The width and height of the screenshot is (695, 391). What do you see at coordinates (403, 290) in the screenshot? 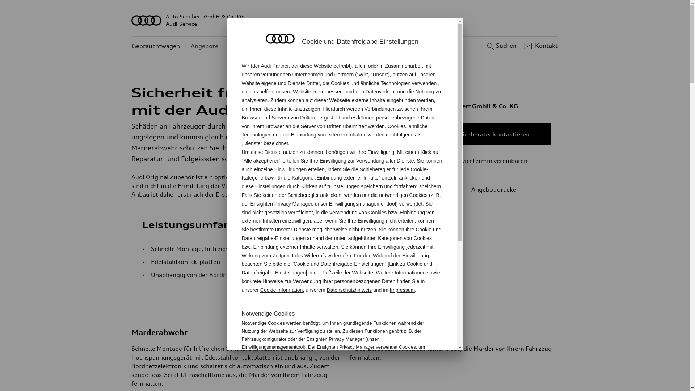
I see `Impressum` at bounding box center [403, 290].